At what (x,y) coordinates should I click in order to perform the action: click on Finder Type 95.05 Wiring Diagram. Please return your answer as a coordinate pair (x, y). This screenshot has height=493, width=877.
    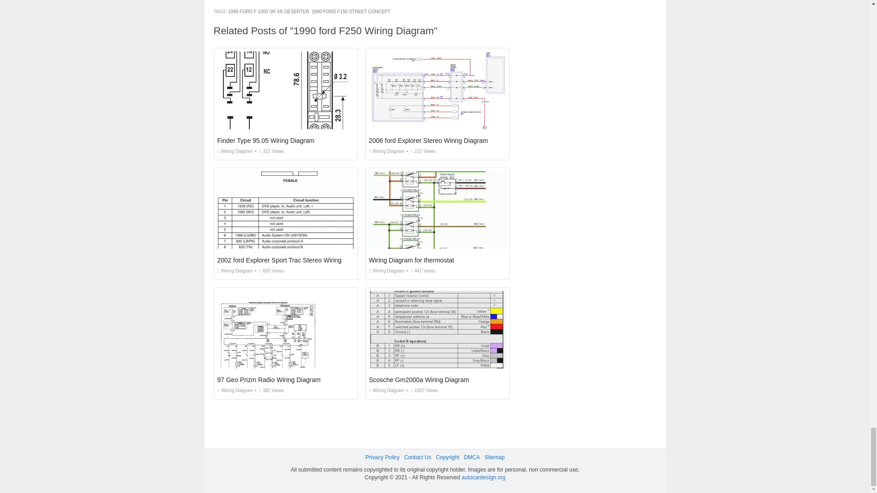
    Looking at the image, I should click on (266, 141).